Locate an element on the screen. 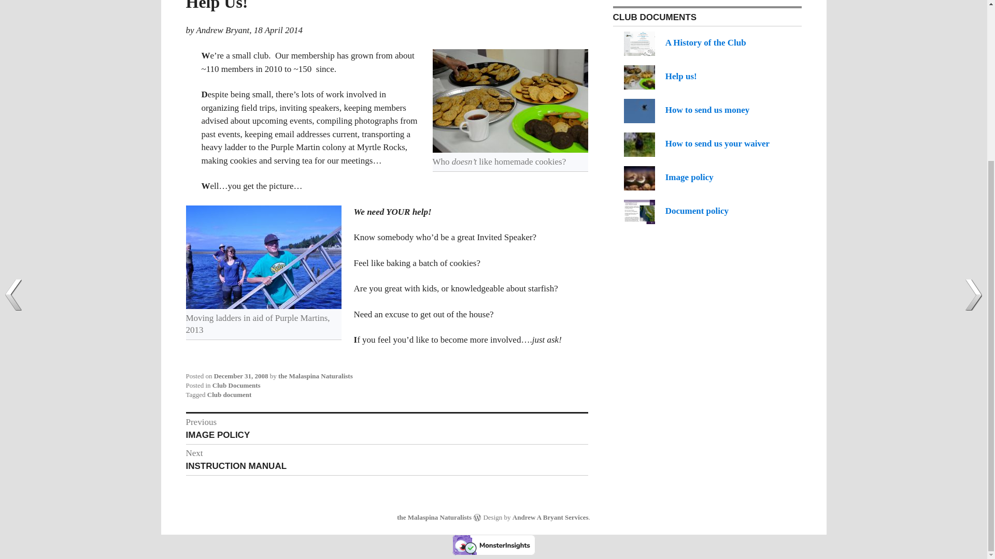  How to send us your waiver is located at coordinates (696, 143).